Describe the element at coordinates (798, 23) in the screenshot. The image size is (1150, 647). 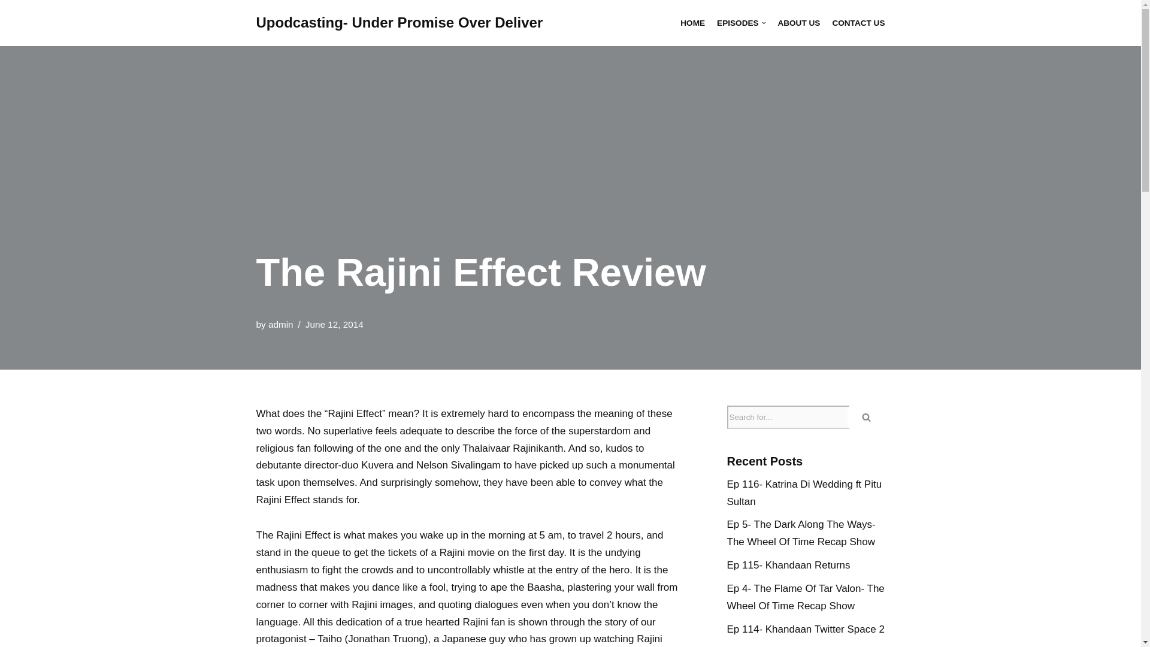
I see `ABOUT US` at that location.